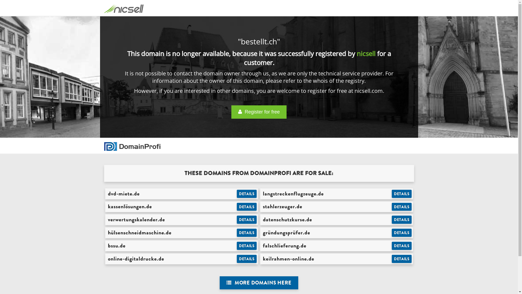 Image resolution: width=522 pixels, height=294 pixels. I want to click on DETAILS, so click(402, 194).